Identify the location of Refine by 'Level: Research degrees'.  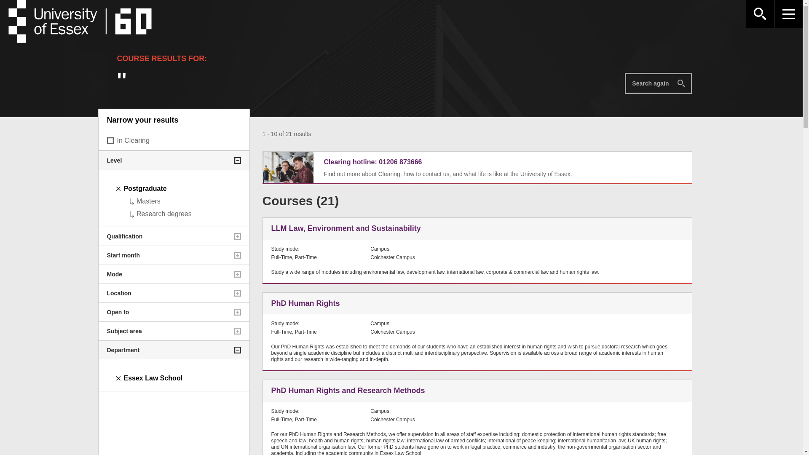
(164, 214).